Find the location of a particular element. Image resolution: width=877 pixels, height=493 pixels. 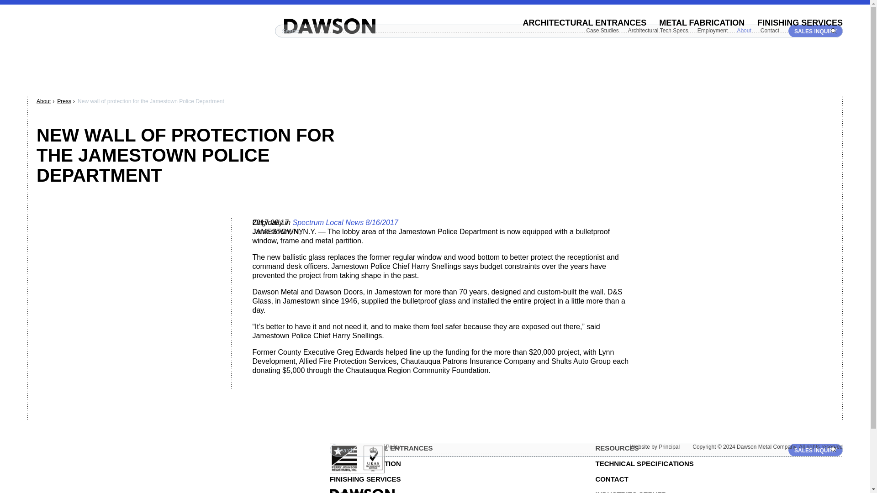

About is located at coordinates (744, 31).